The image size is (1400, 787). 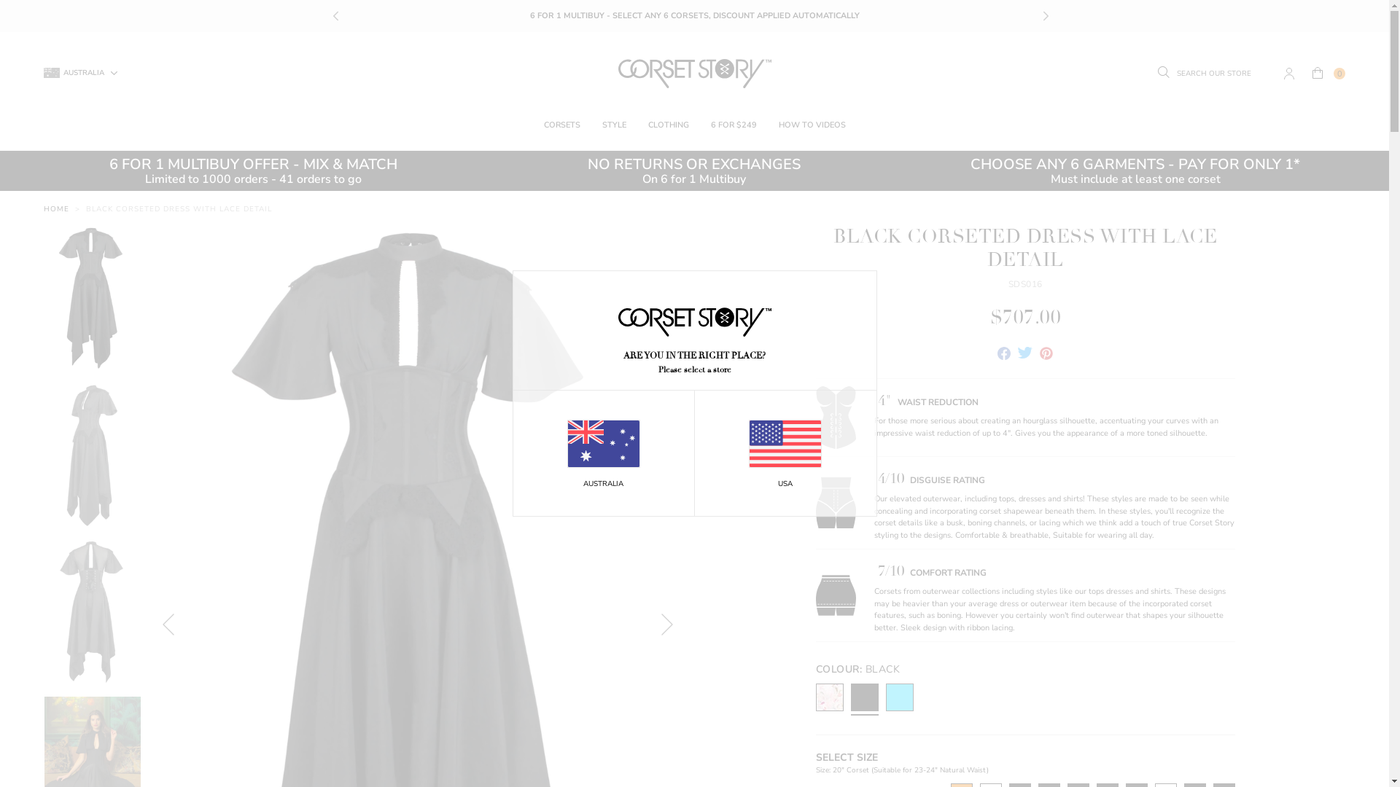 I want to click on Previous, so click(x=337, y=16).